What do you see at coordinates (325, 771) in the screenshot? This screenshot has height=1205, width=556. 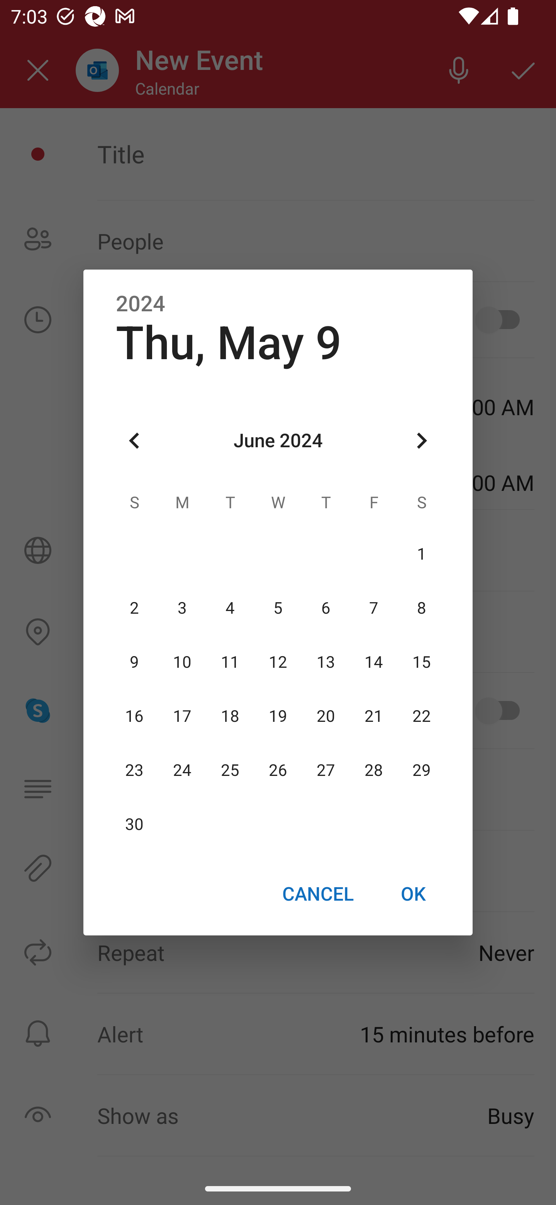 I see `27 27 June 2024` at bounding box center [325, 771].